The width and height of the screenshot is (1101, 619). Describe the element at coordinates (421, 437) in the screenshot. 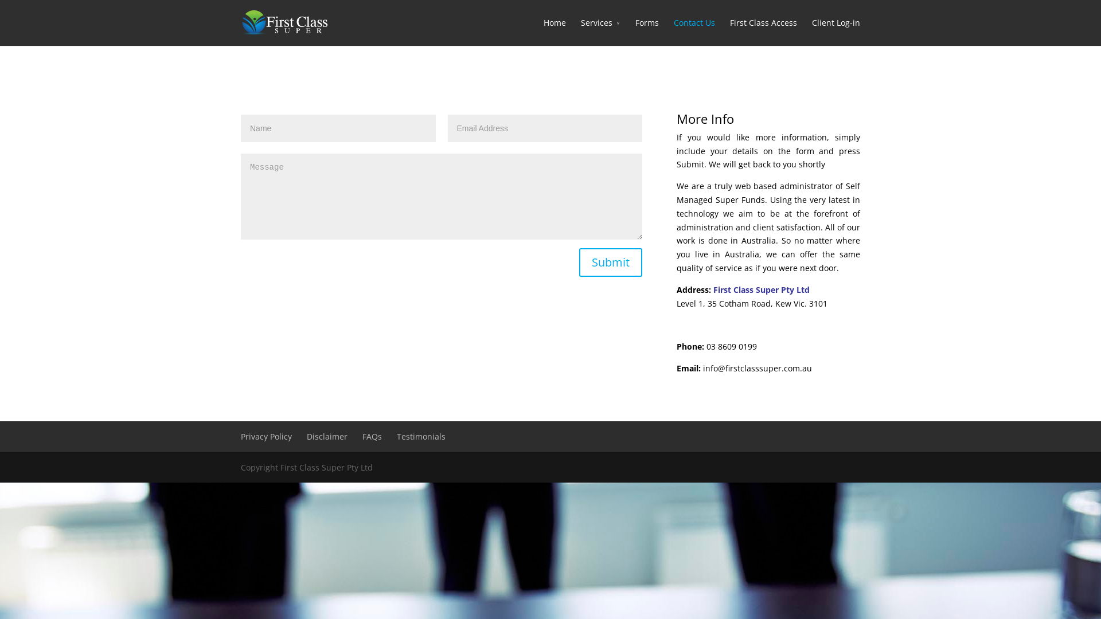

I see `Testimonials` at that location.